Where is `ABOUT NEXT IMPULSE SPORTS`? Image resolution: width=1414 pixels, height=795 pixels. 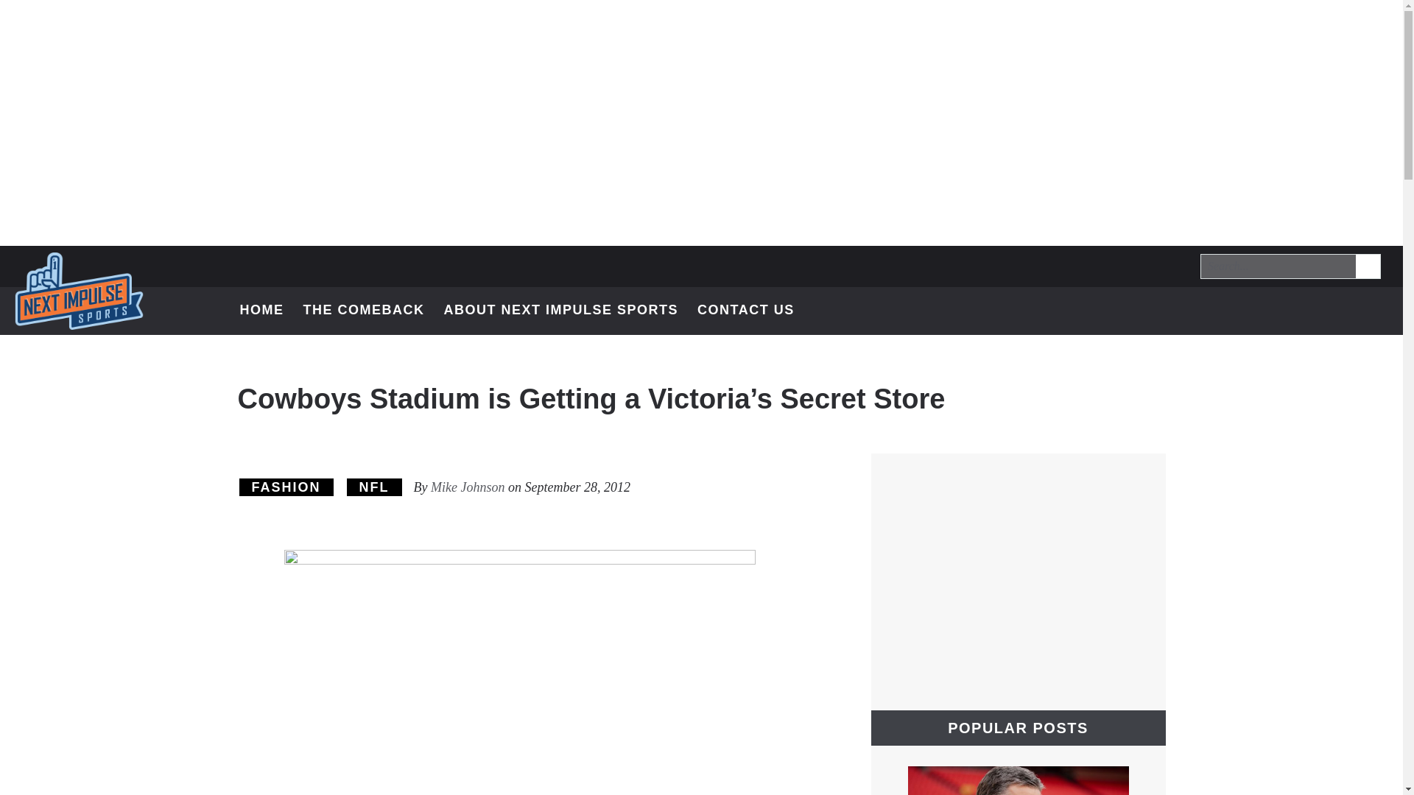 ABOUT NEXT IMPULSE SPORTS is located at coordinates (560, 311).